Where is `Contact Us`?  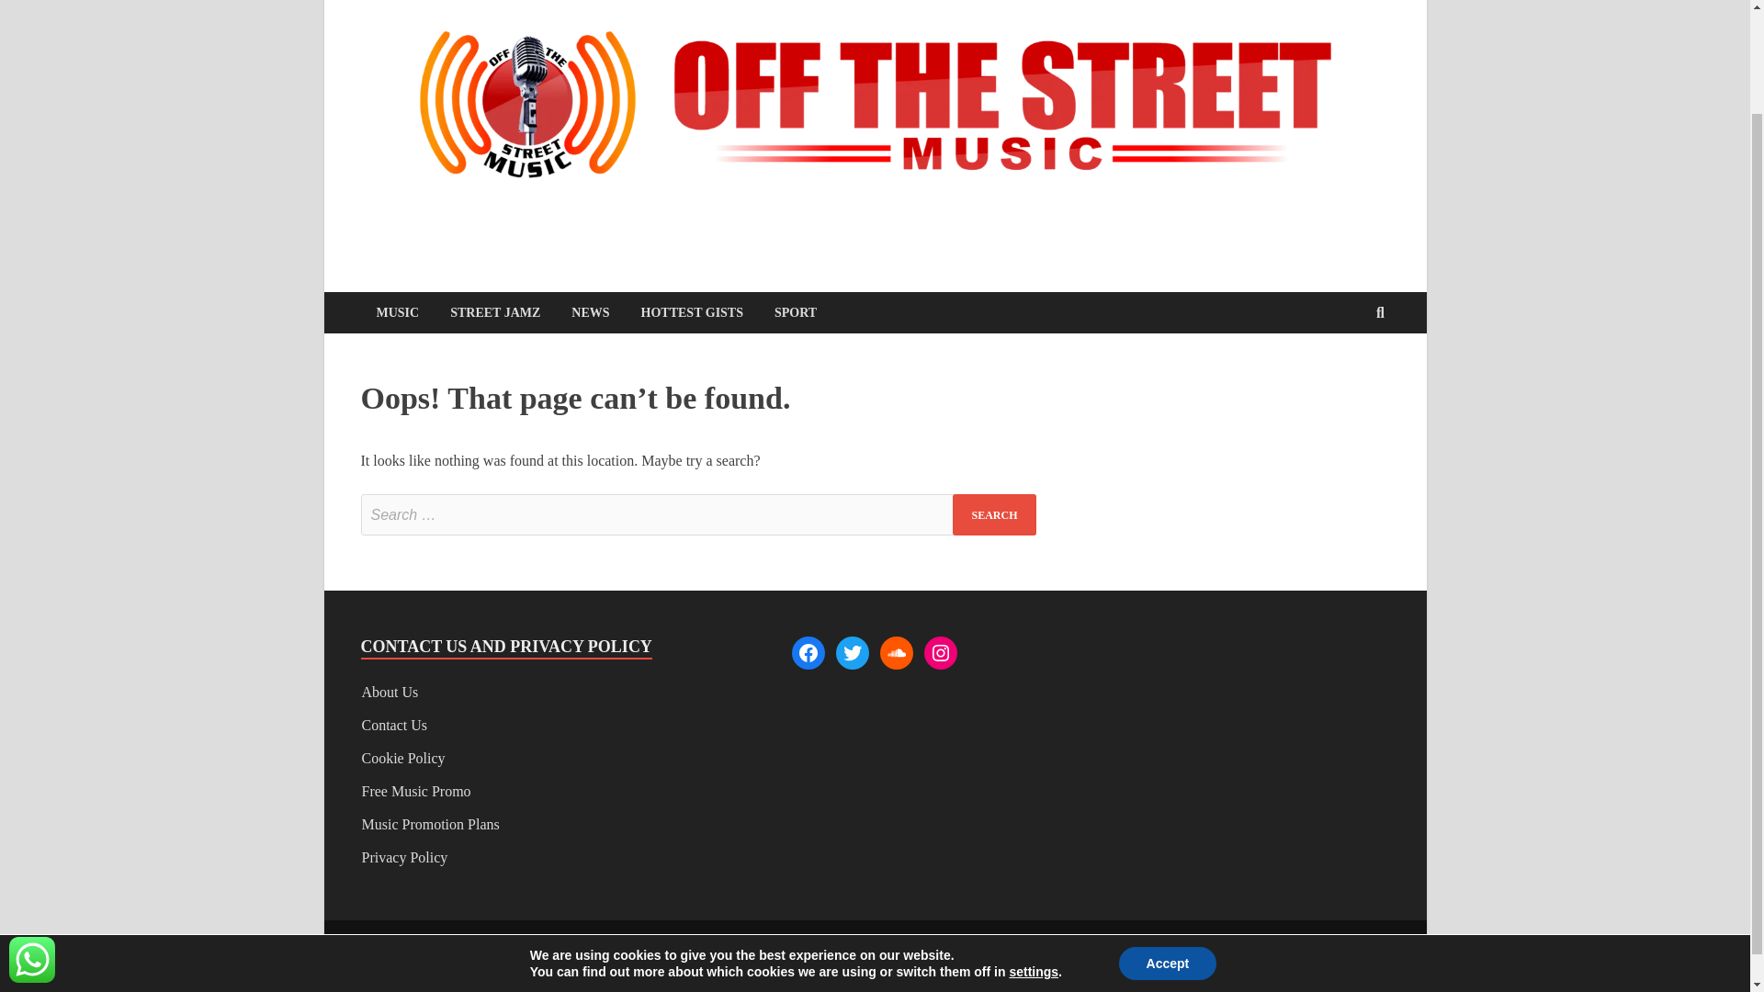 Contact Us is located at coordinates (395, 725).